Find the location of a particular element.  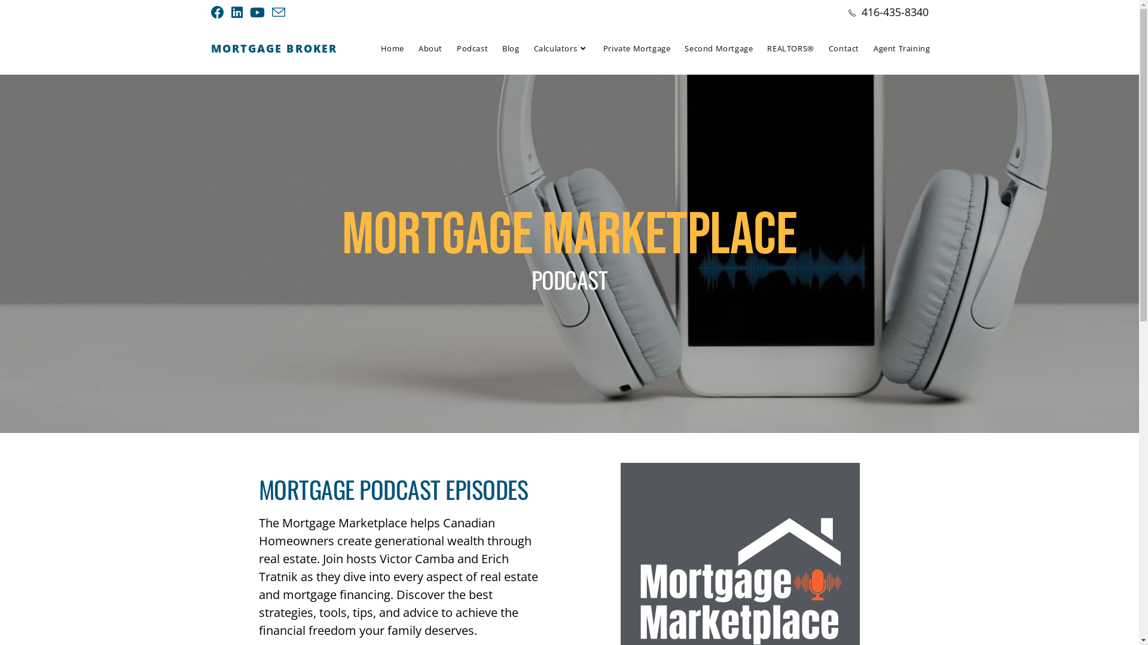

Home is located at coordinates (392, 48).